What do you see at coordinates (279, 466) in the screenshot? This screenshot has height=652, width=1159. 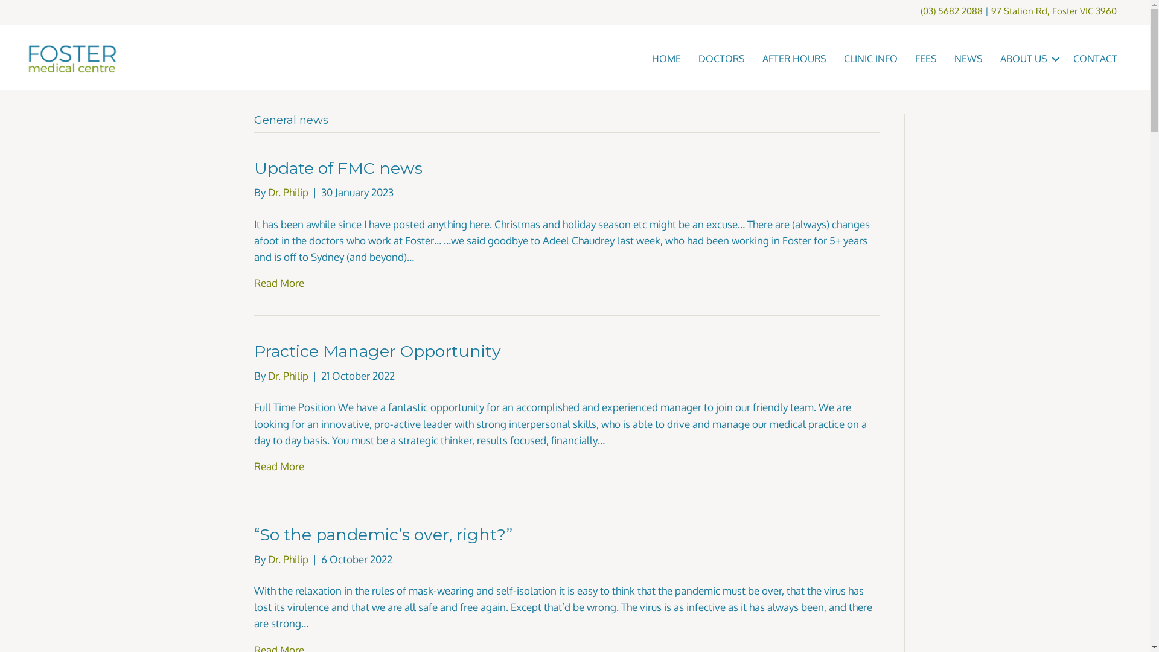 I see `Read More` at bounding box center [279, 466].